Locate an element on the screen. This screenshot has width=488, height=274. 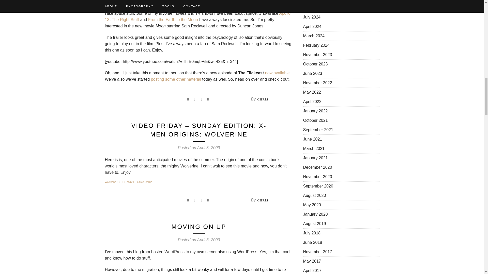
Posts by Chris is located at coordinates (262, 99).